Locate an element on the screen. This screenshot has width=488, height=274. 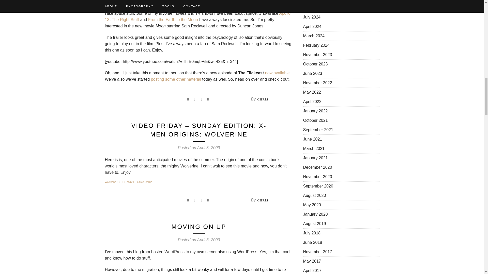
Posts by Chris is located at coordinates (262, 99).